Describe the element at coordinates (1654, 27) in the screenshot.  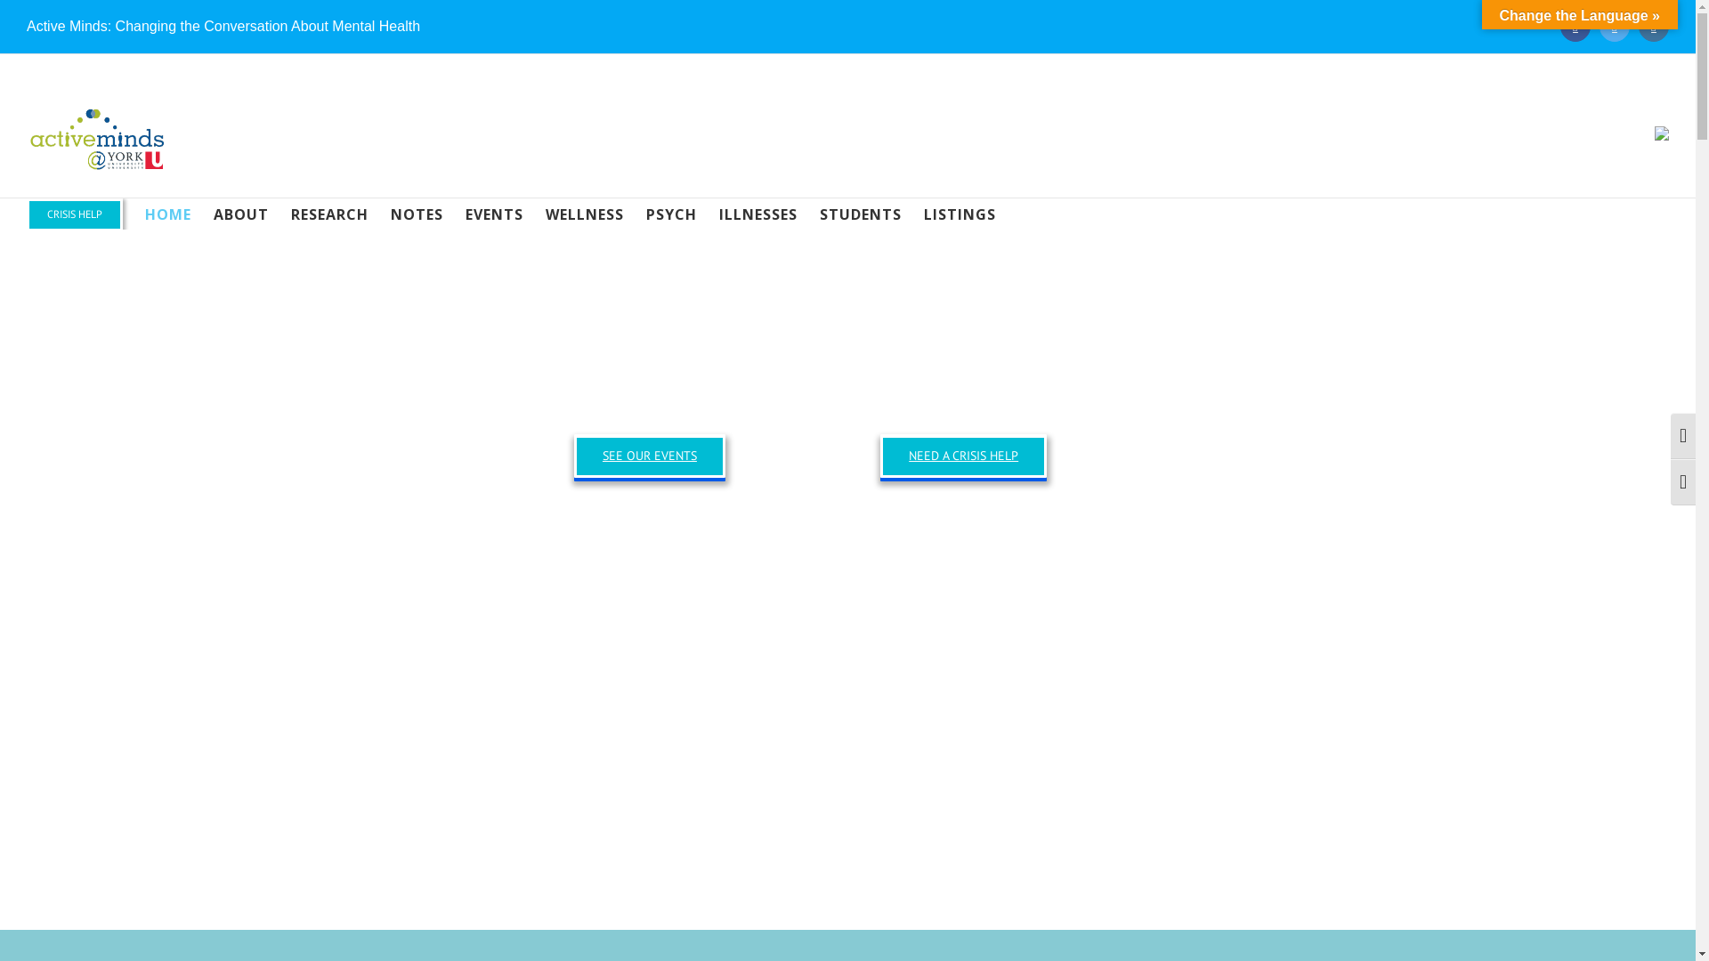
I see `instagram` at that location.